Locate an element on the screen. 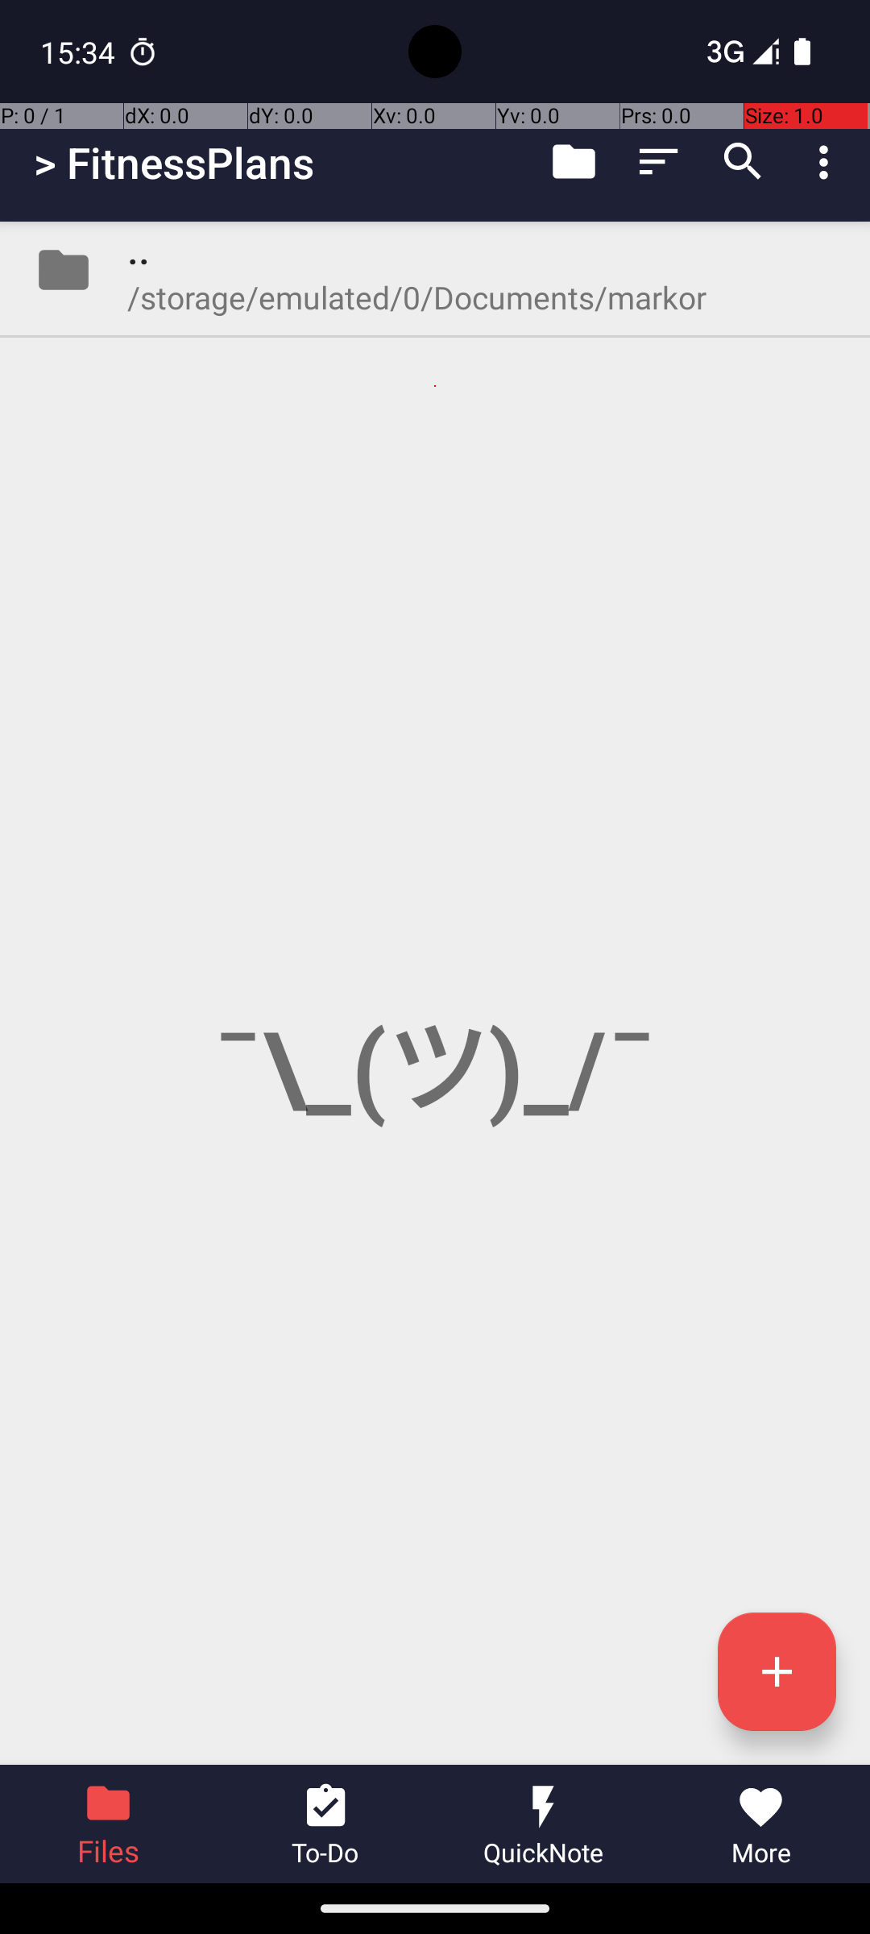 The width and height of the screenshot is (870, 1934). > FitnessPlans is located at coordinates (174, 163).